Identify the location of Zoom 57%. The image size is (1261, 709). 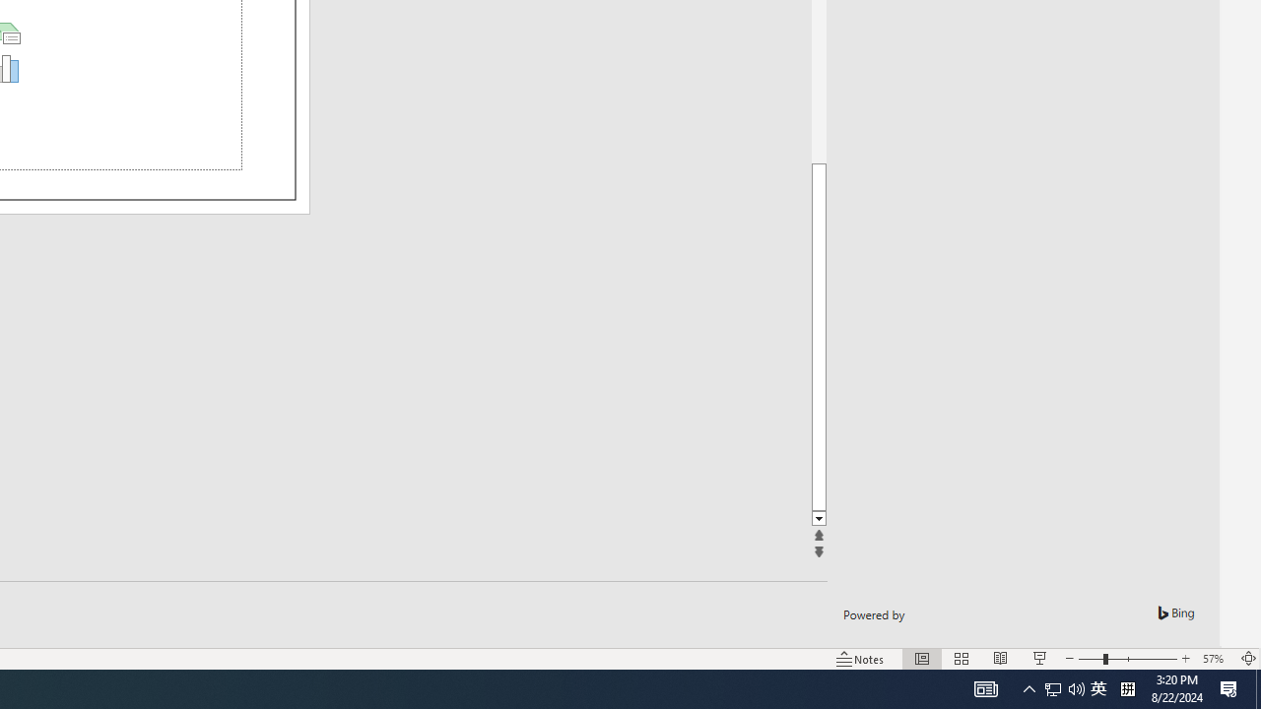
(1216, 658).